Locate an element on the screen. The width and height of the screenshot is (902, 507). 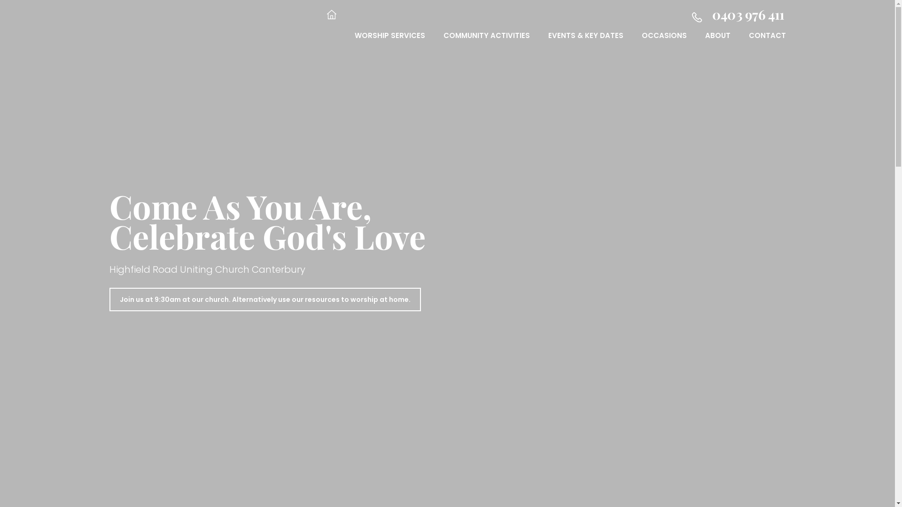
OCCASIONS is located at coordinates (664, 43).